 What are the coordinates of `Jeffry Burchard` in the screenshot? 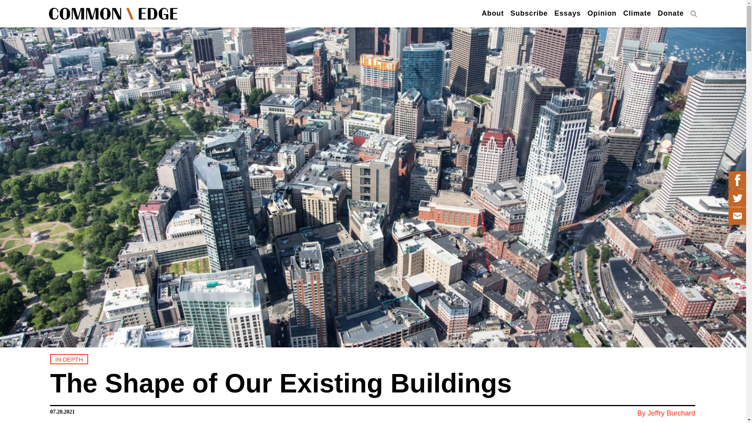 It's located at (671, 413).